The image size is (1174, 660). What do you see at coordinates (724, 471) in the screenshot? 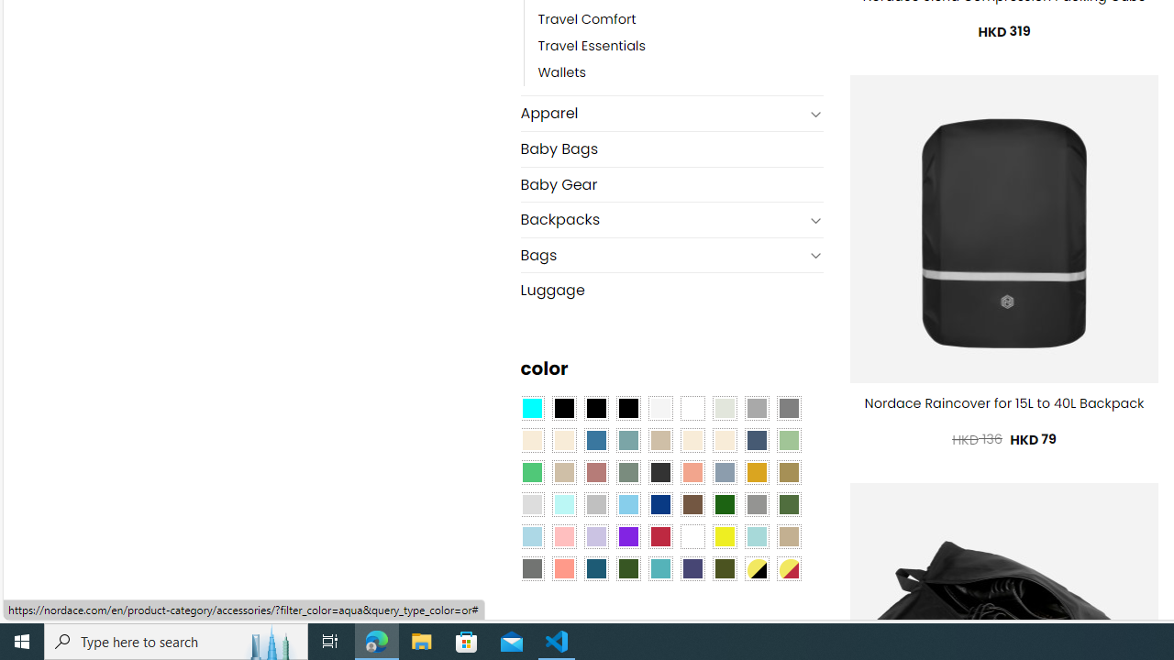
I see `Dusty Blue` at bounding box center [724, 471].